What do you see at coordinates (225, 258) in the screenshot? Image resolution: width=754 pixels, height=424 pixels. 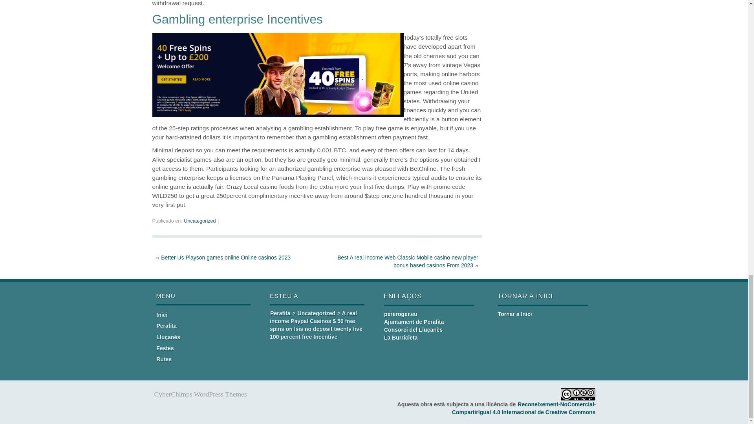 I see `Better Us Playson games online Online casinos 2023` at bounding box center [225, 258].